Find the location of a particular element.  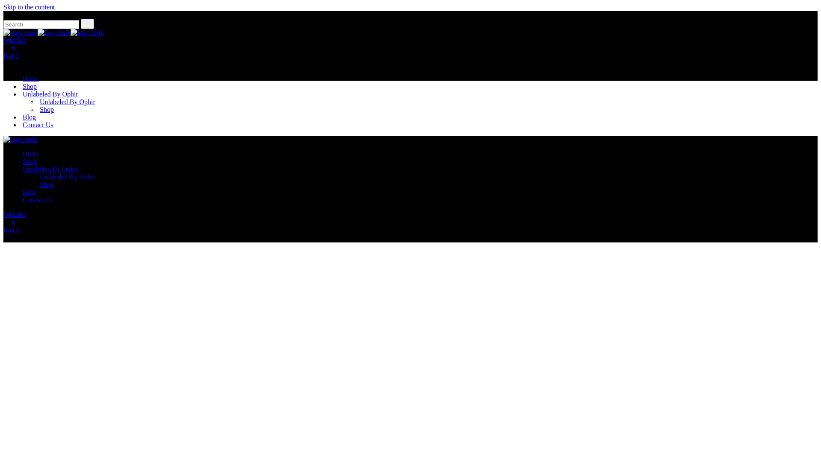

Contact Us is located at coordinates (38, 200).